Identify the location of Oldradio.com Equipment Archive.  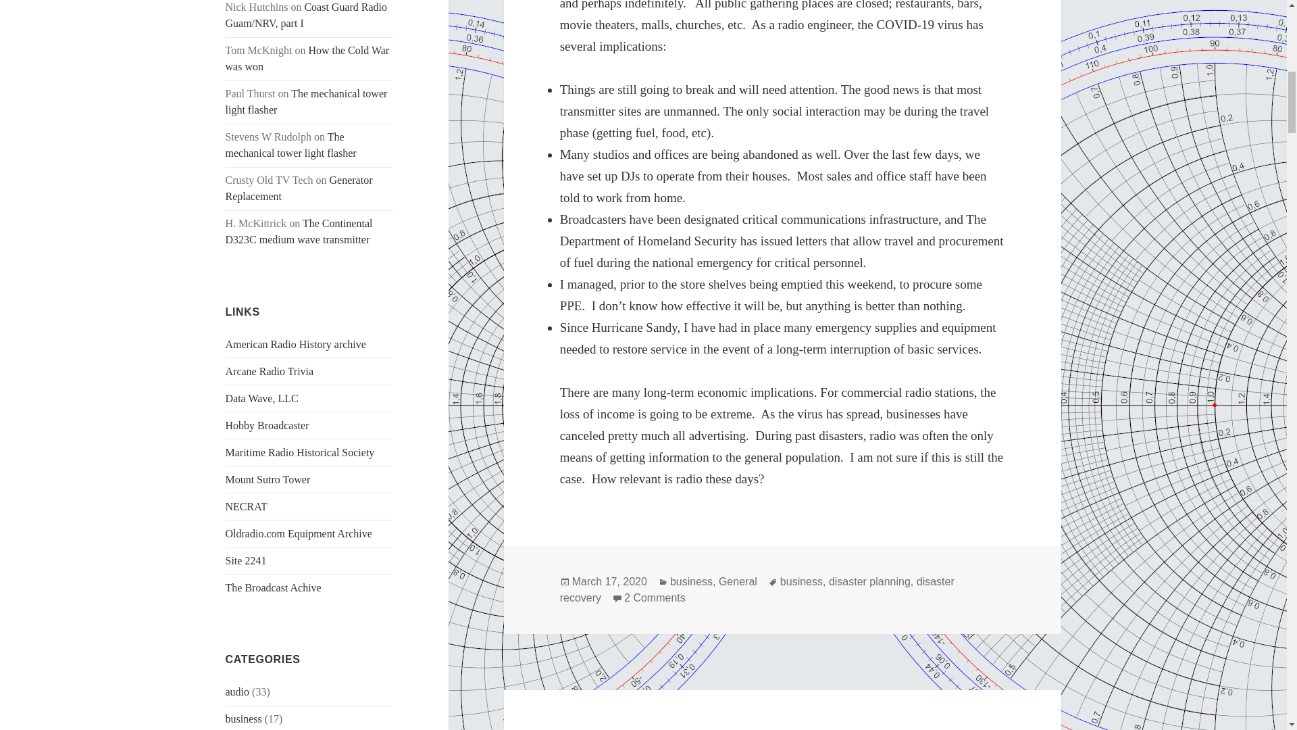
(299, 533).